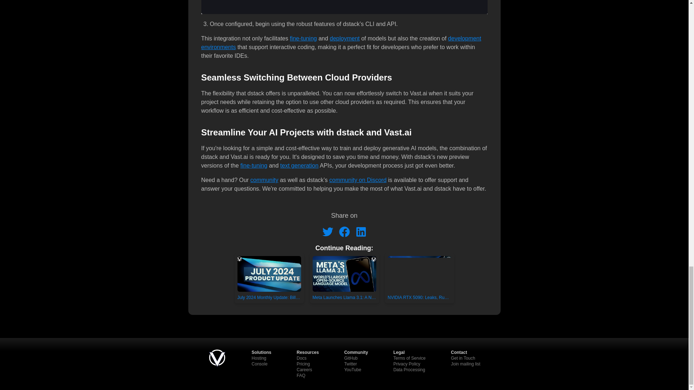 This screenshot has width=694, height=390. I want to click on fine-tuning, so click(304, 38).